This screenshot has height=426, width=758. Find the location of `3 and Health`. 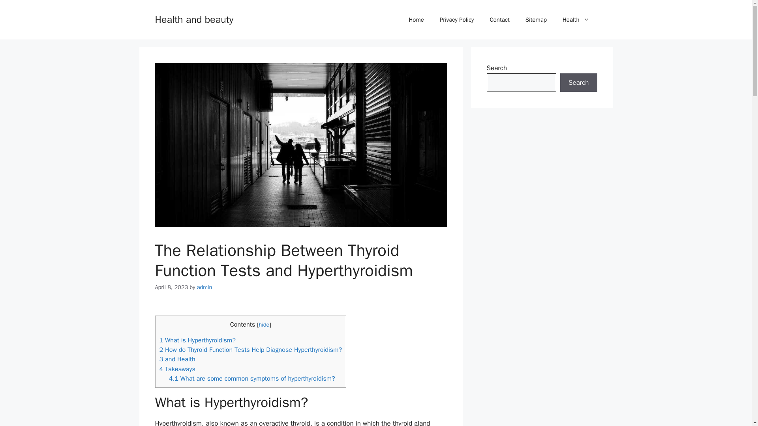

3 and Health is located at coordinates (177, 359).